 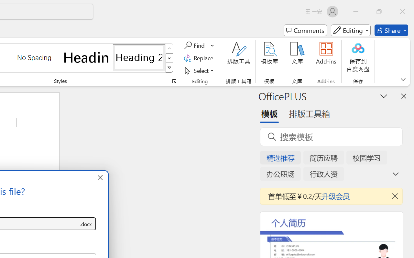 What do you see at coordinates (199, 45) in the screenshot?
I see `Find` at bounding box center [199, 45].